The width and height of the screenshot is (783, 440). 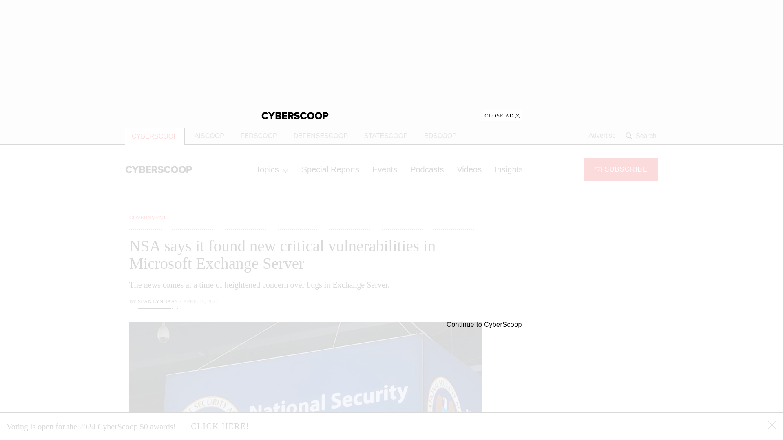 I want to click on Videos, so click(x=469, y=169).